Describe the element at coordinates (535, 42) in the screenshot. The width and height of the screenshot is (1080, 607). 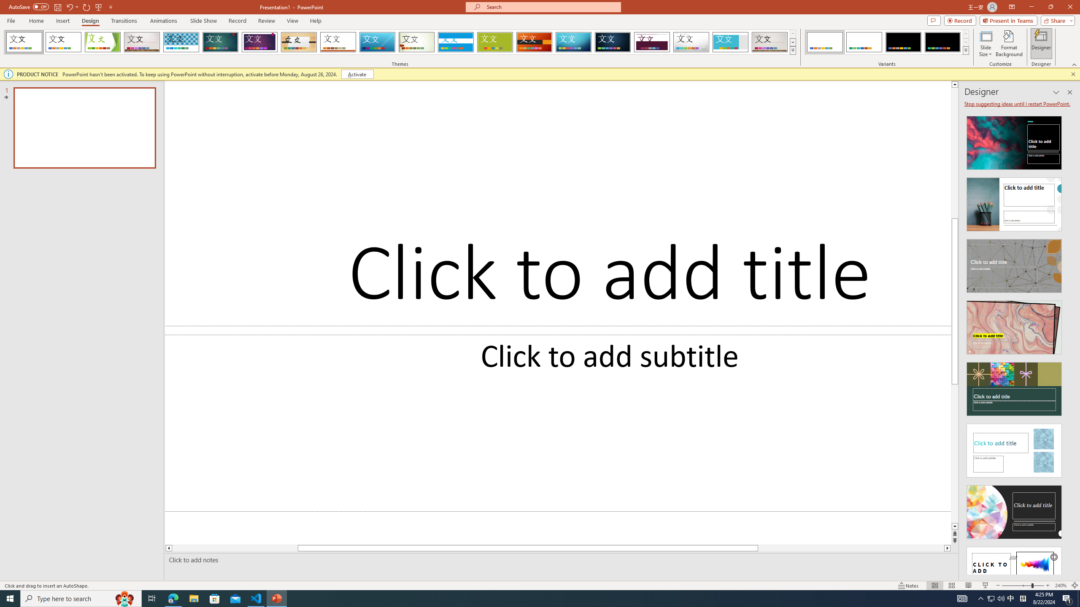
I see `Berlin` at that location.